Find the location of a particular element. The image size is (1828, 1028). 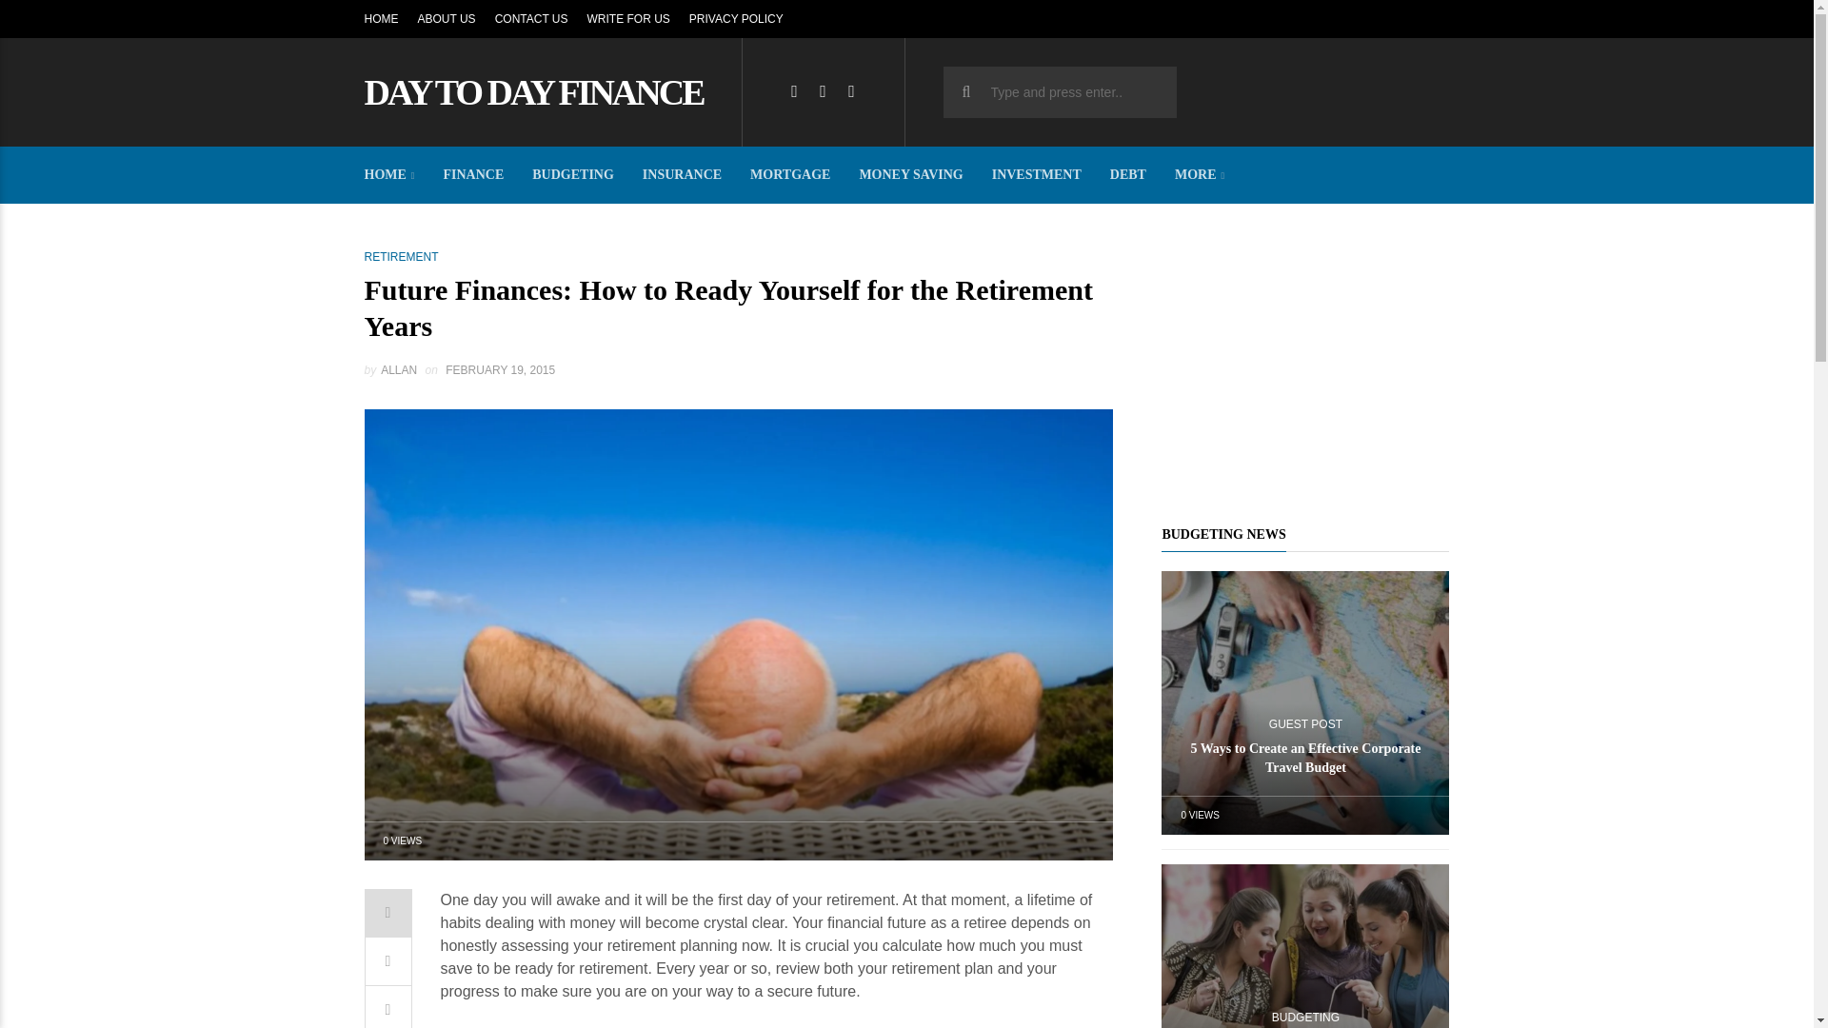

RETIREMENT is located at coordinates (401, 257).